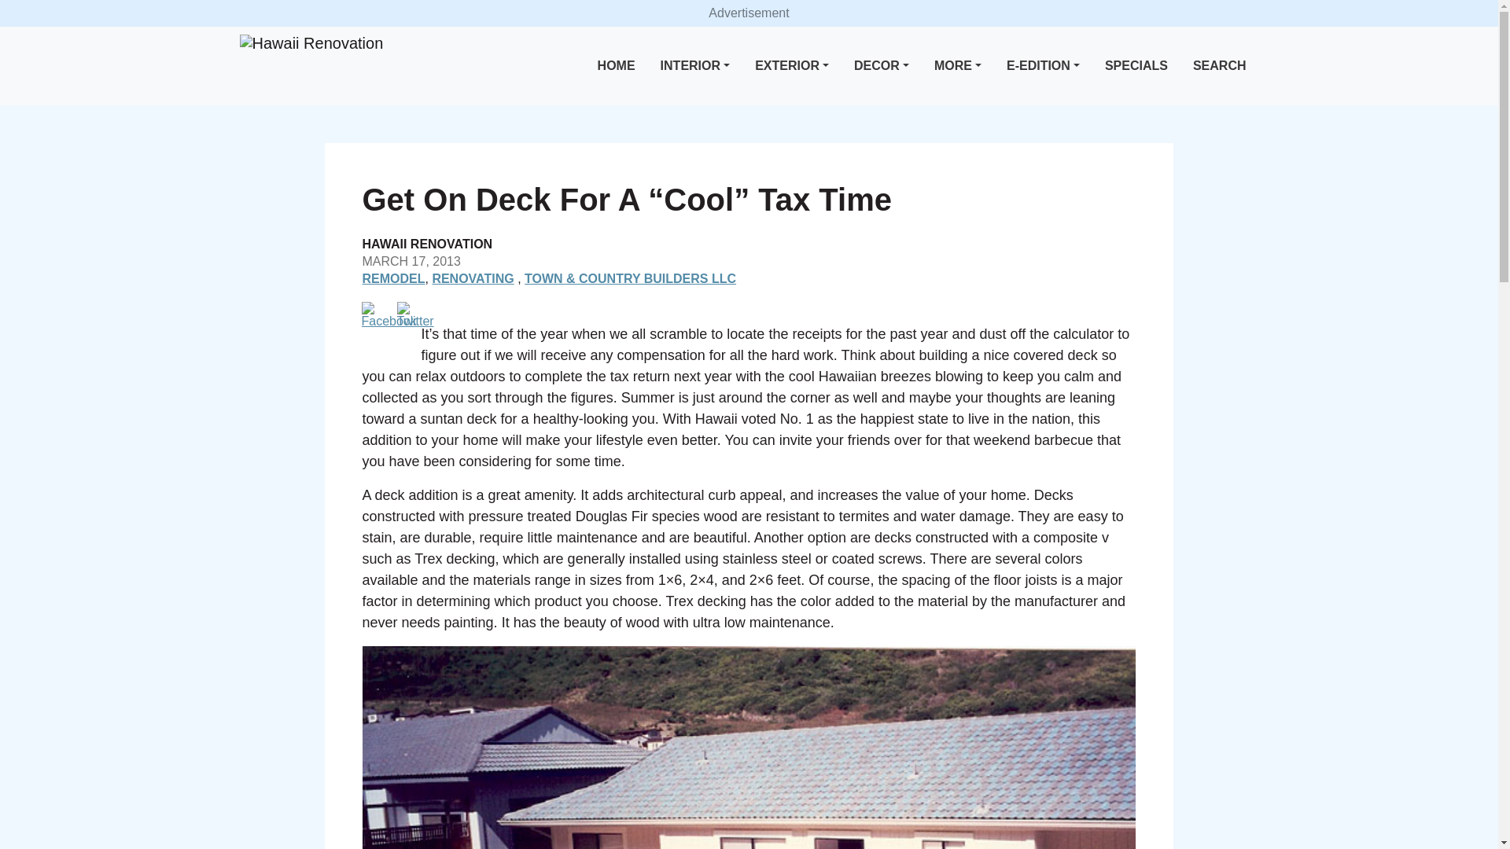 The image size is (1510, 849). Describe the element at coordinates (393, 278) in the screenshot. I see `REMODEL` at that location.